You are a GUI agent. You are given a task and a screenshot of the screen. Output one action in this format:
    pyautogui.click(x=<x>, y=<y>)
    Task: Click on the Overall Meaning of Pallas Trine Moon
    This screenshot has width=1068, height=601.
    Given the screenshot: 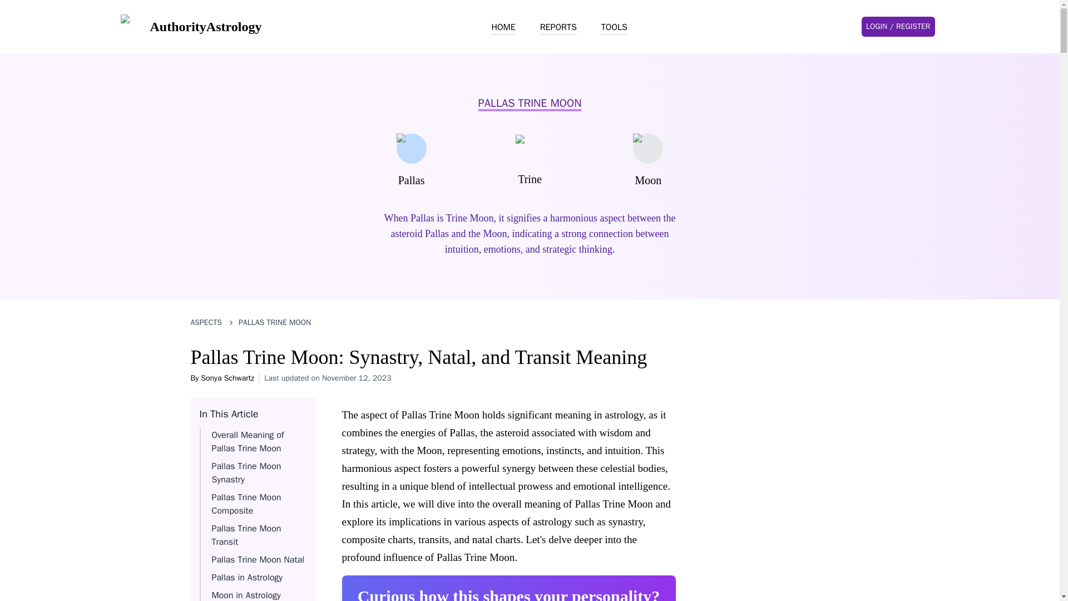 What is the action you would take?
    pyautogui.click(x=248, y=442)
    